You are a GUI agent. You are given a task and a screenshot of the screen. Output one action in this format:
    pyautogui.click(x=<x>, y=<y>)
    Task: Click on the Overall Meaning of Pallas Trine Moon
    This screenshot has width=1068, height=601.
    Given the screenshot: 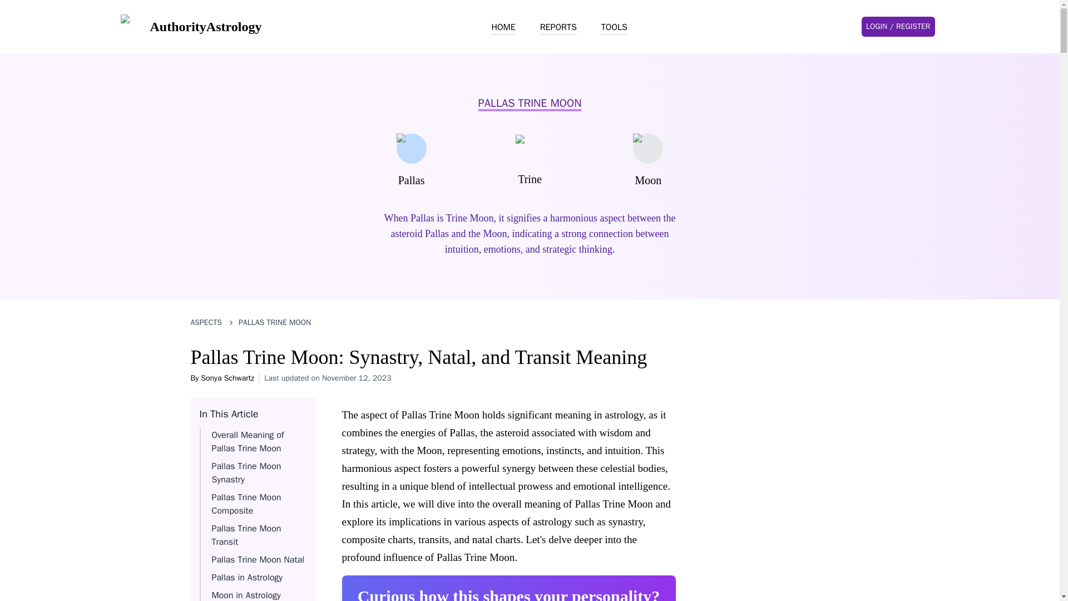 What is the action you would take?
    pyautogui.click(x=248, y=442)
    